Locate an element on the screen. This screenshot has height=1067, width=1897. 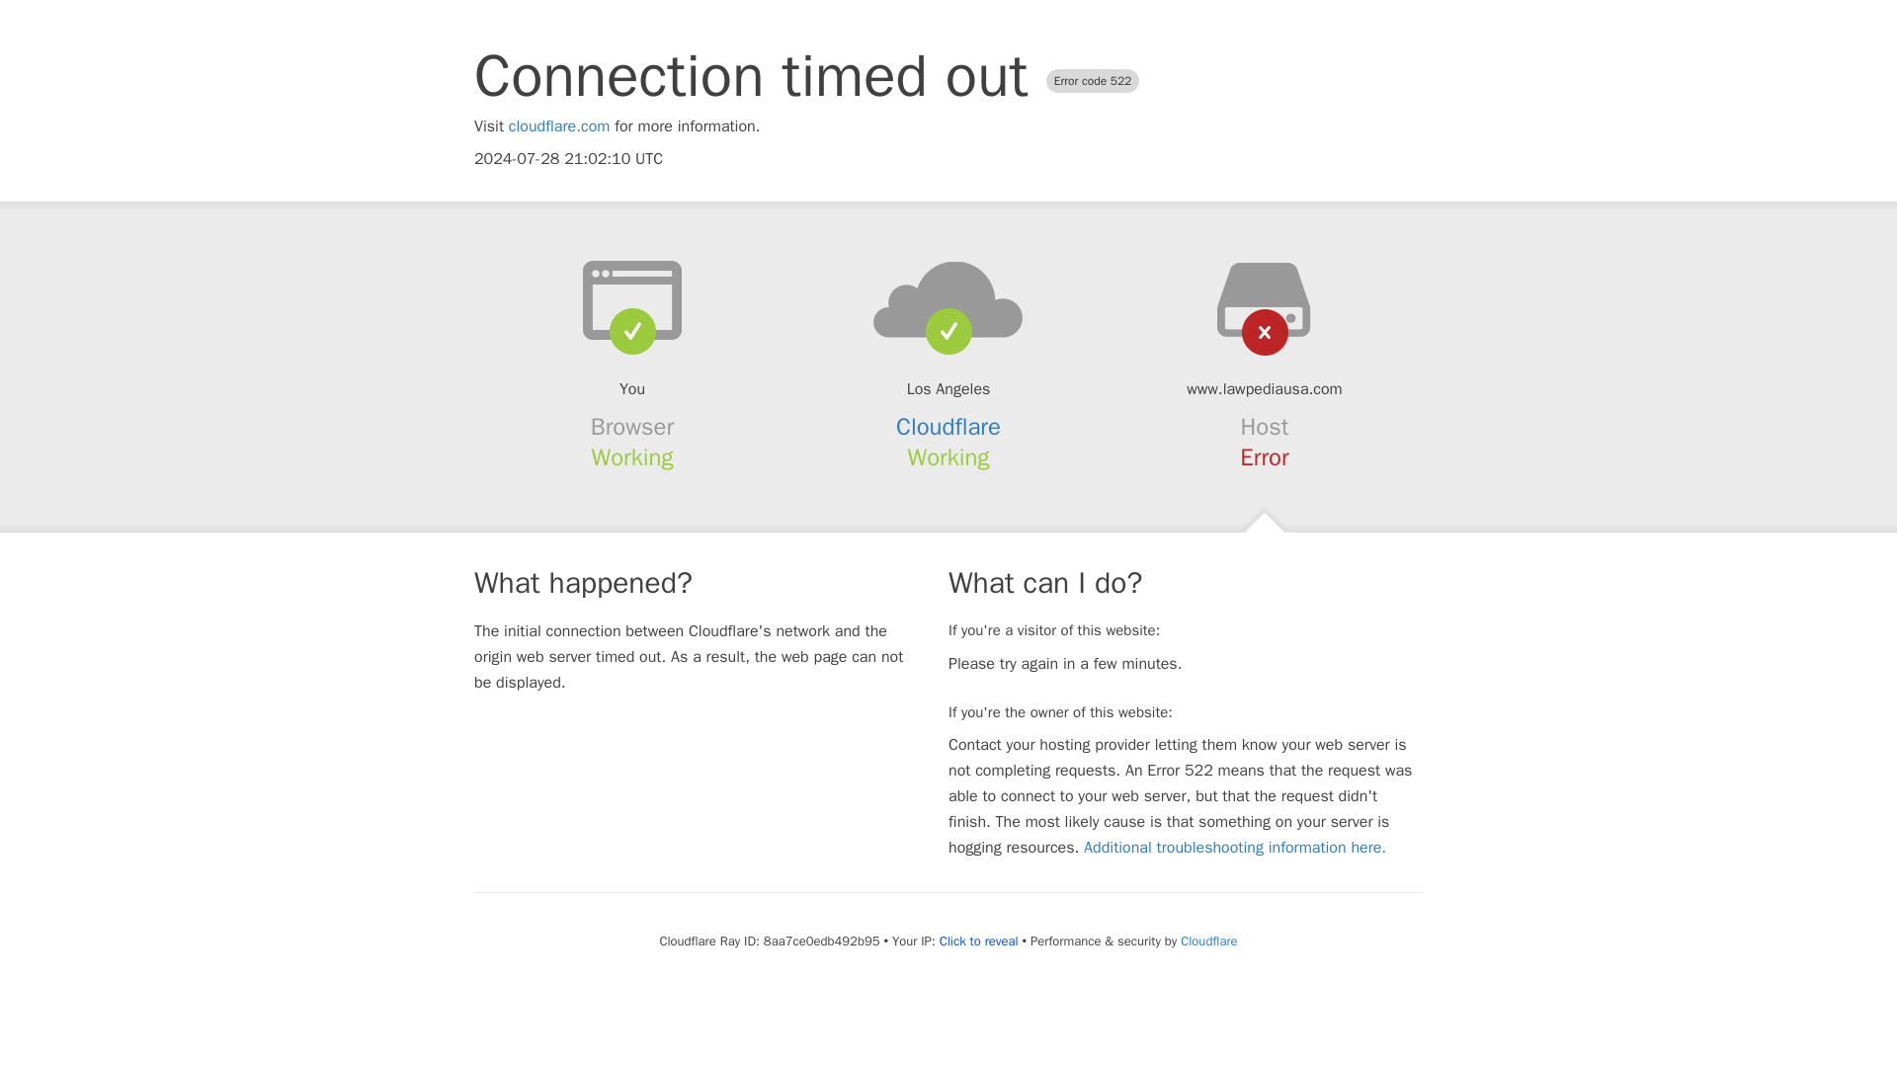
Cloudflare is located at coordinates (948, 427).